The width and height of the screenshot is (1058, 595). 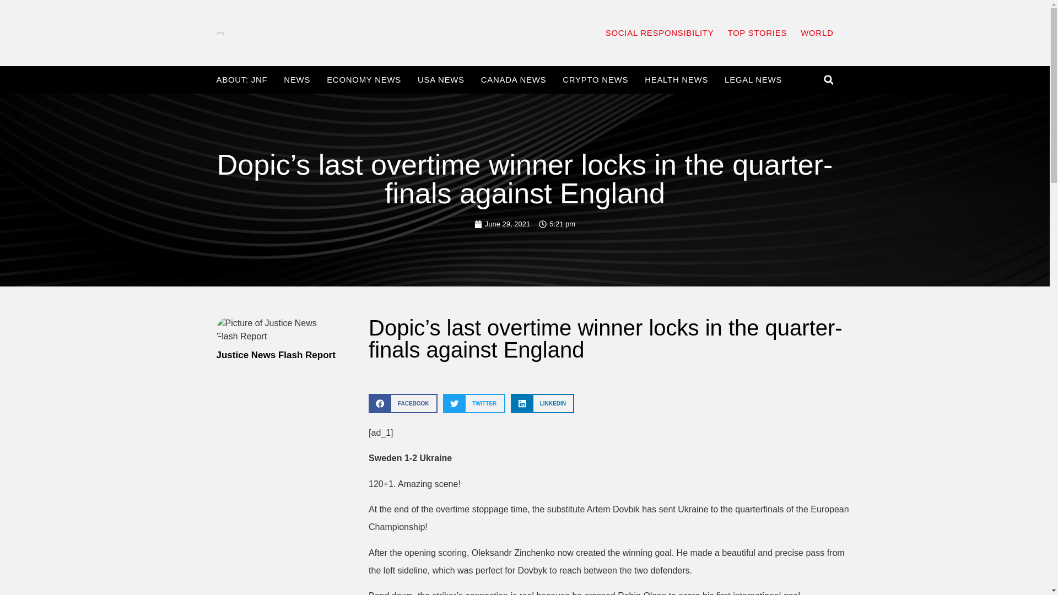 I want to click on LEGAL NEWS, so click(x=753, y=80).